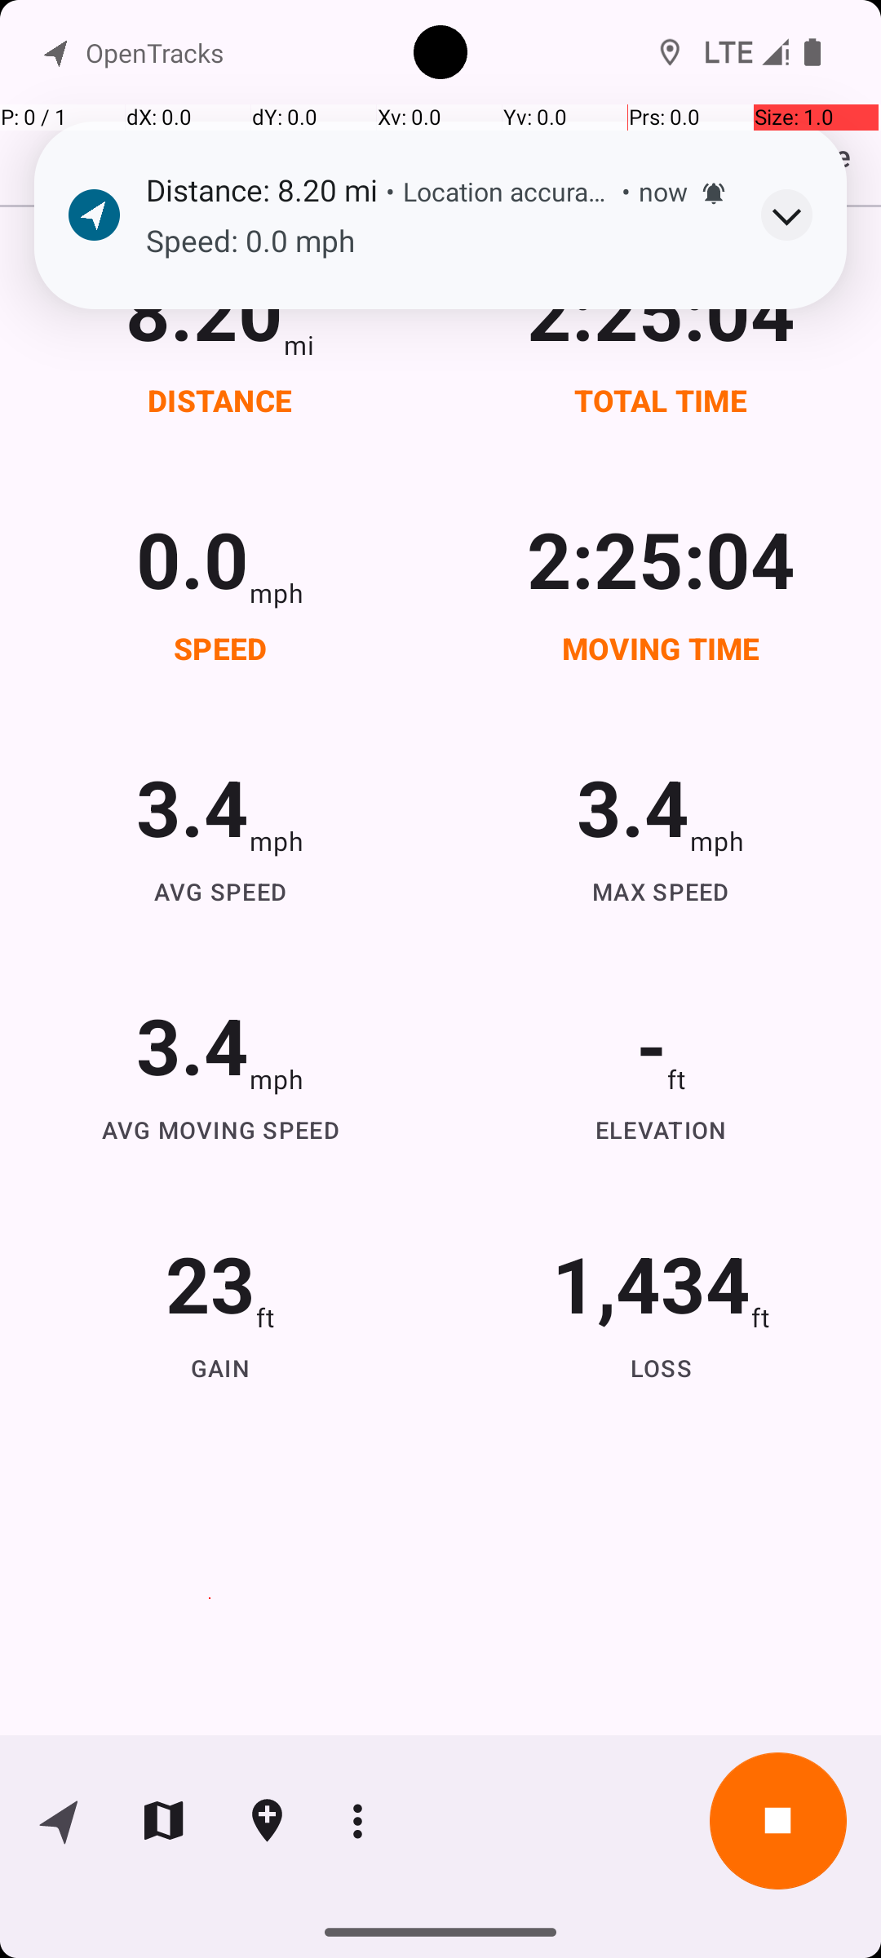 The image size is (881, 1958). I want to click on 3.4, so click(193, 806).